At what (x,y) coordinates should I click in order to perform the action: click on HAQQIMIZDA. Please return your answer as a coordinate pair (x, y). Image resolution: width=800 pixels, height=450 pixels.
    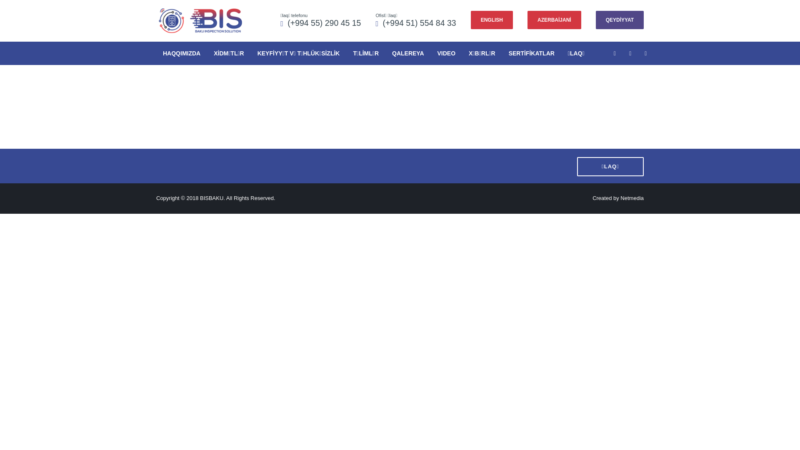
    Looking at the image, I should click on (182, 53).